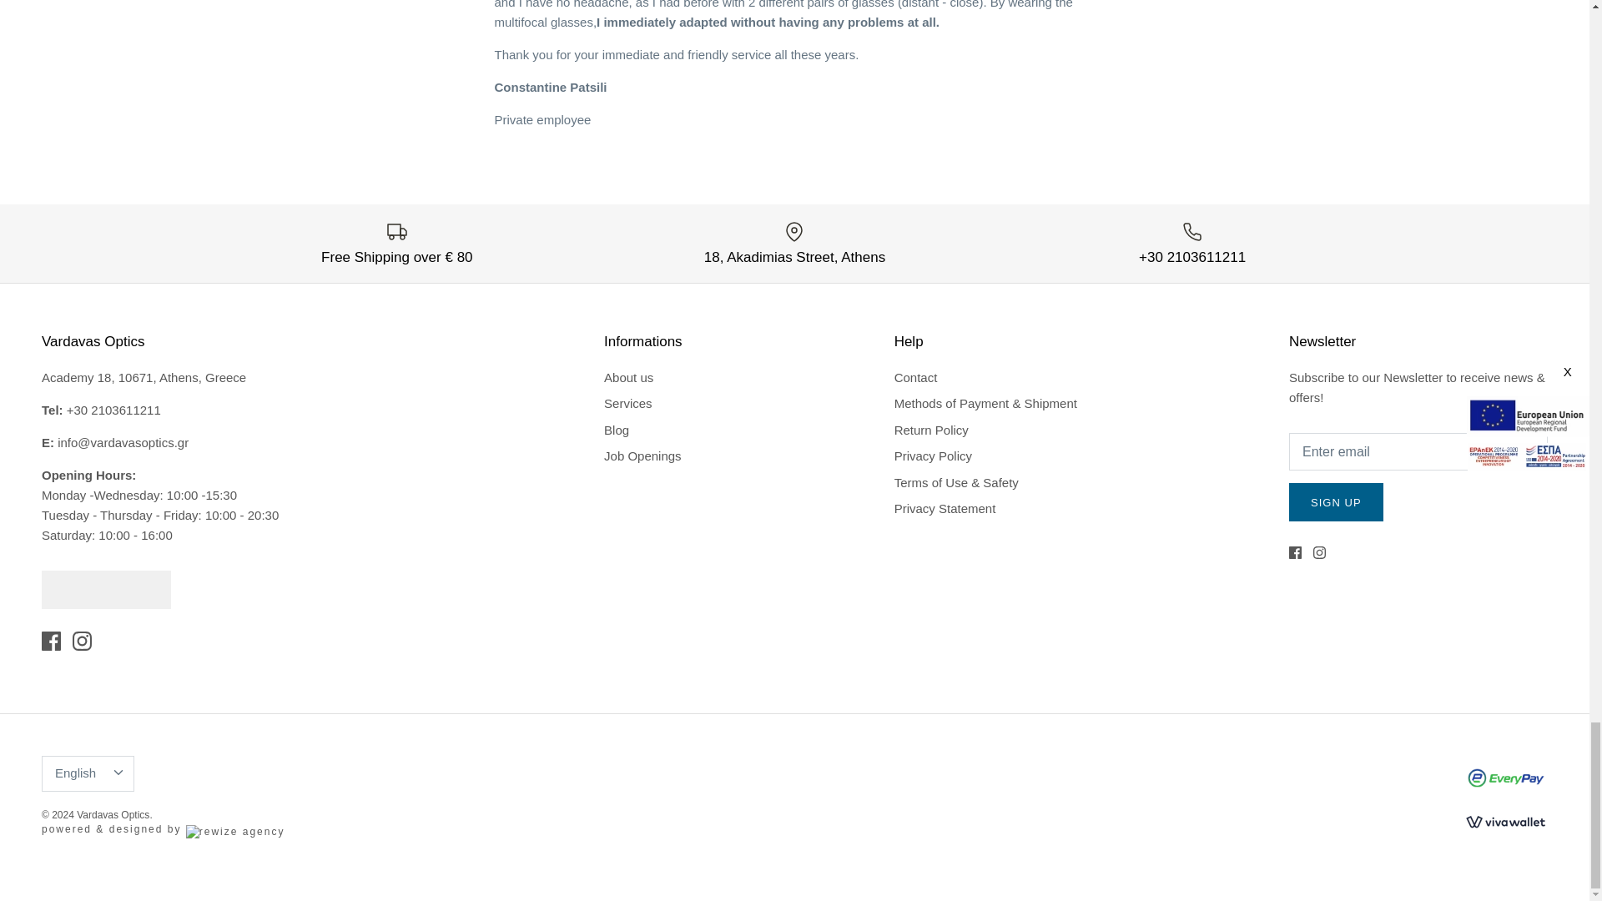 The image size is (1602, 901). I want to click on Instagram, so click(82, 641).